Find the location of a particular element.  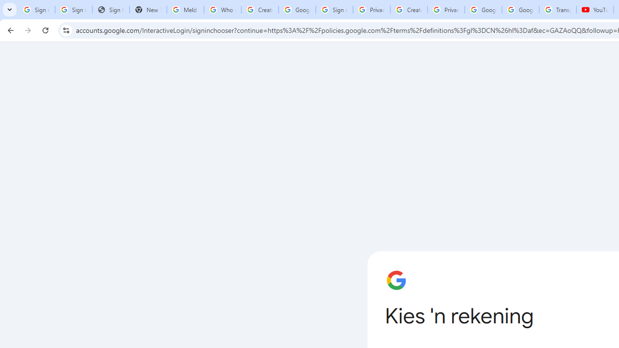

Sign in - Google Accounts is located at coordinates (74, 10).